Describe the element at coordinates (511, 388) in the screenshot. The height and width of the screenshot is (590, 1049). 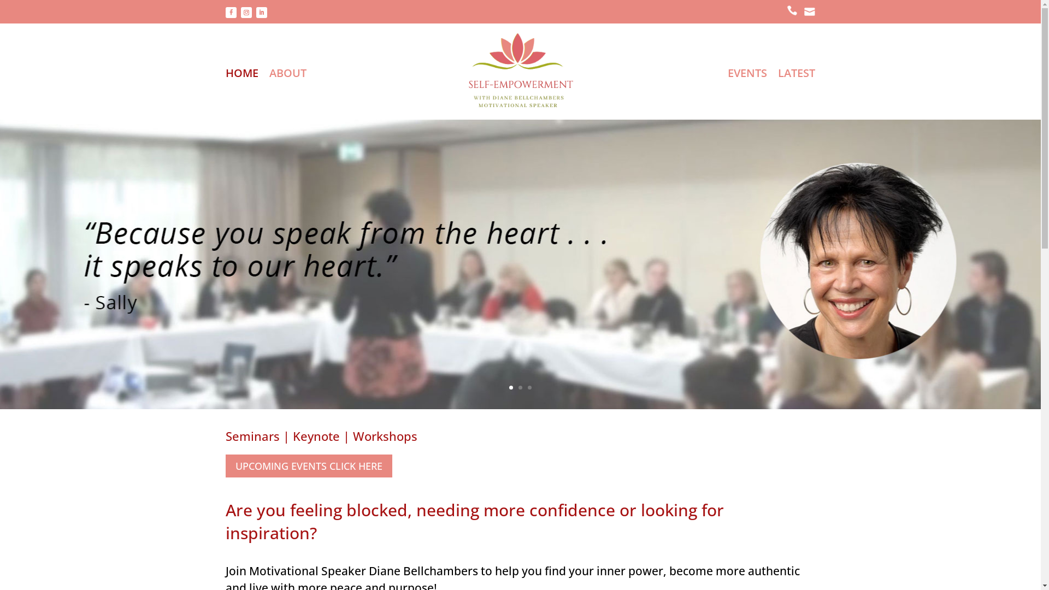
I see `1` at that location.